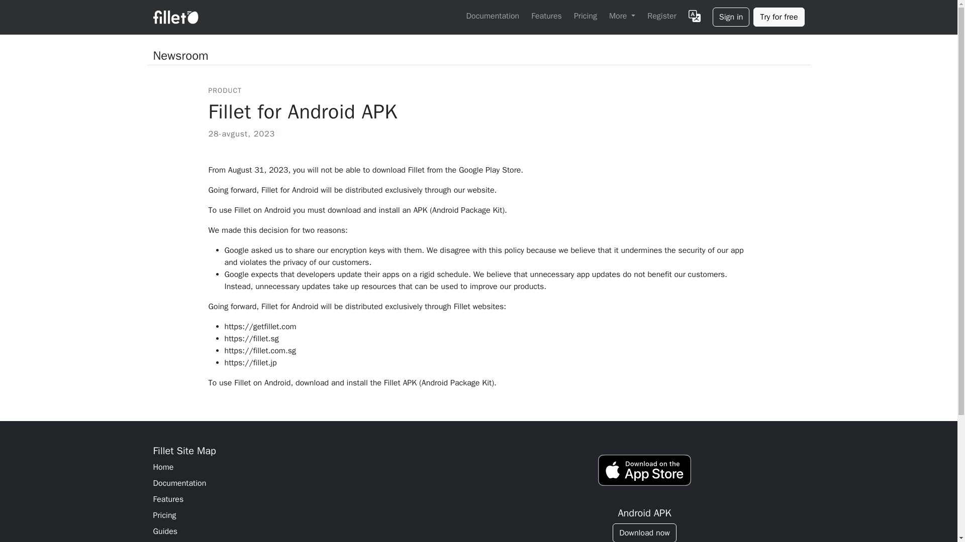  What do you see at coordinates (180, 55) in the screenshot?
I see `Newsroom` at bounding box center [180, 55].